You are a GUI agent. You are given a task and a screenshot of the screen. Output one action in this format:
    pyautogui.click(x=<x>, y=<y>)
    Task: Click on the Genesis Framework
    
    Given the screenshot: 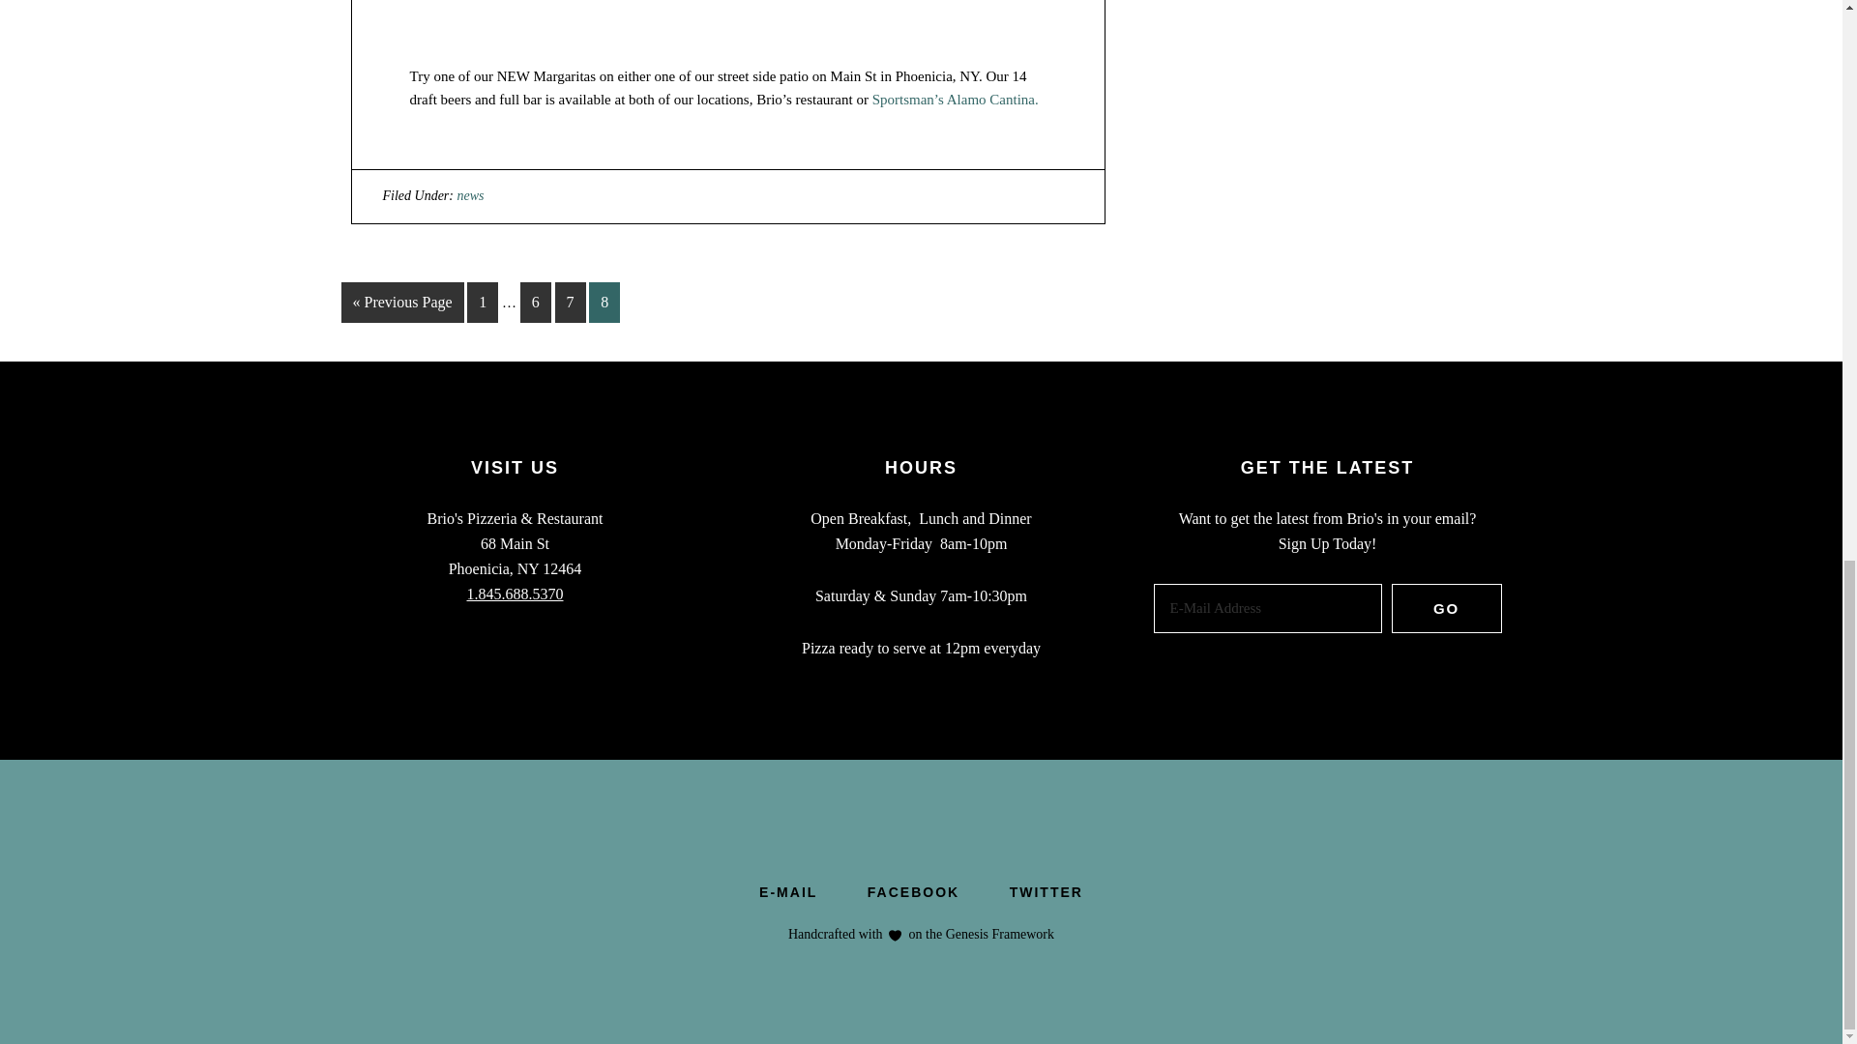 What is the action you would take?
    pyautogui.click(x=998, y=934)
    